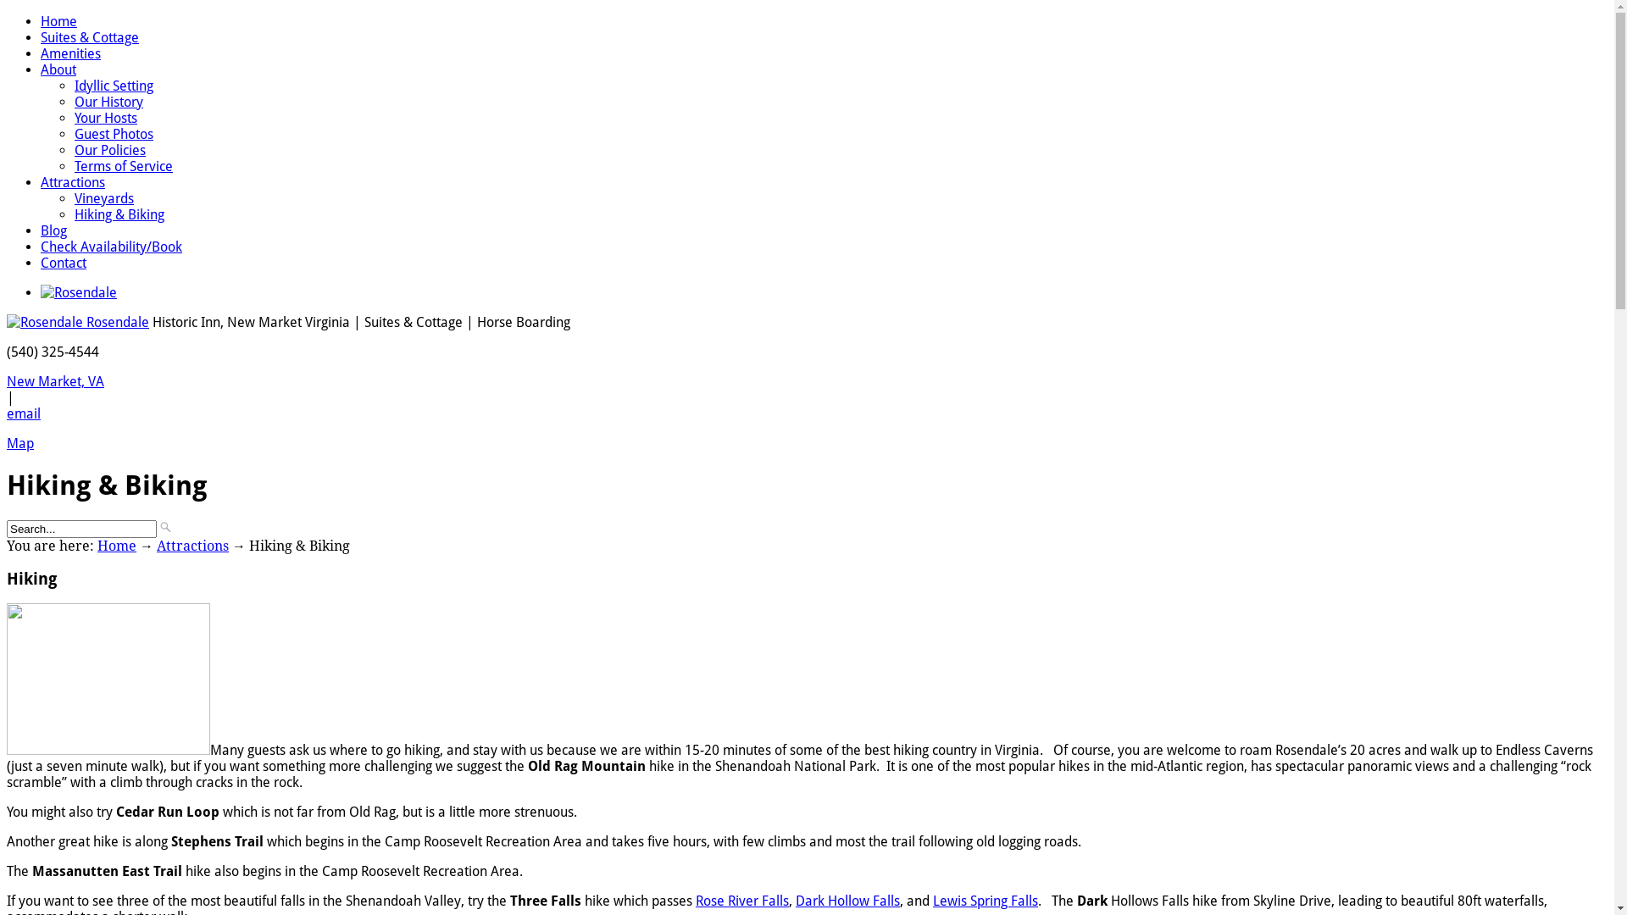 This screenshot has height=915, width=1627. I want to click on Vineyards, so click(104, 198).